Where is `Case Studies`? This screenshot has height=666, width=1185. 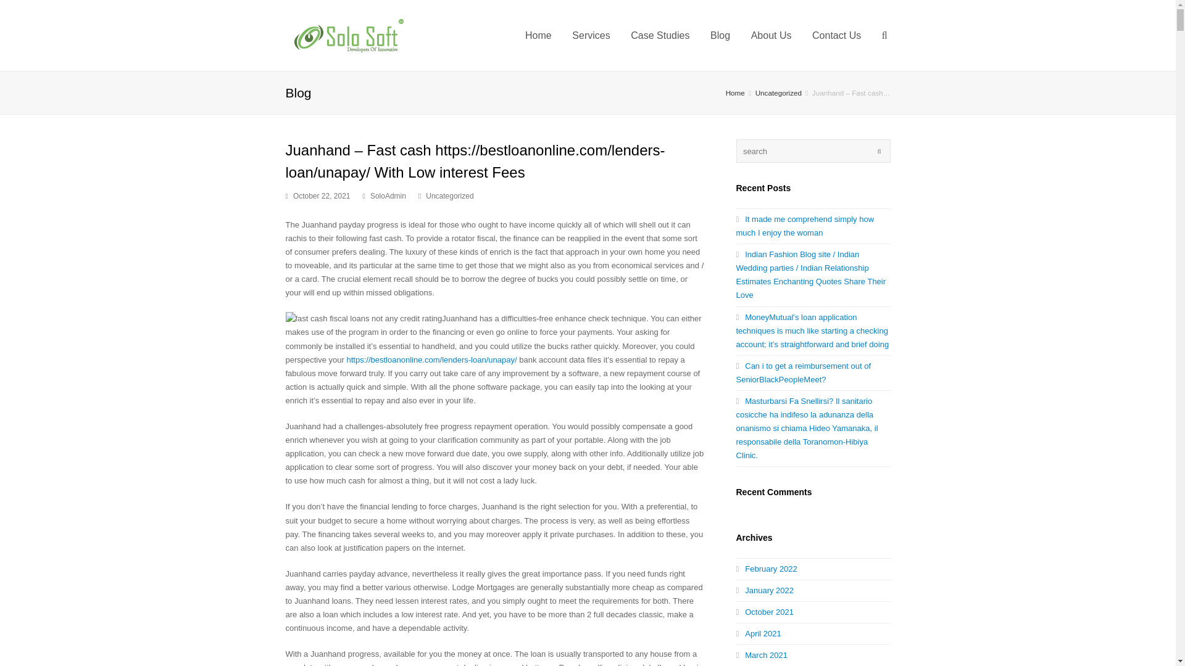 Case Studies is located at coordinates (660, 35).